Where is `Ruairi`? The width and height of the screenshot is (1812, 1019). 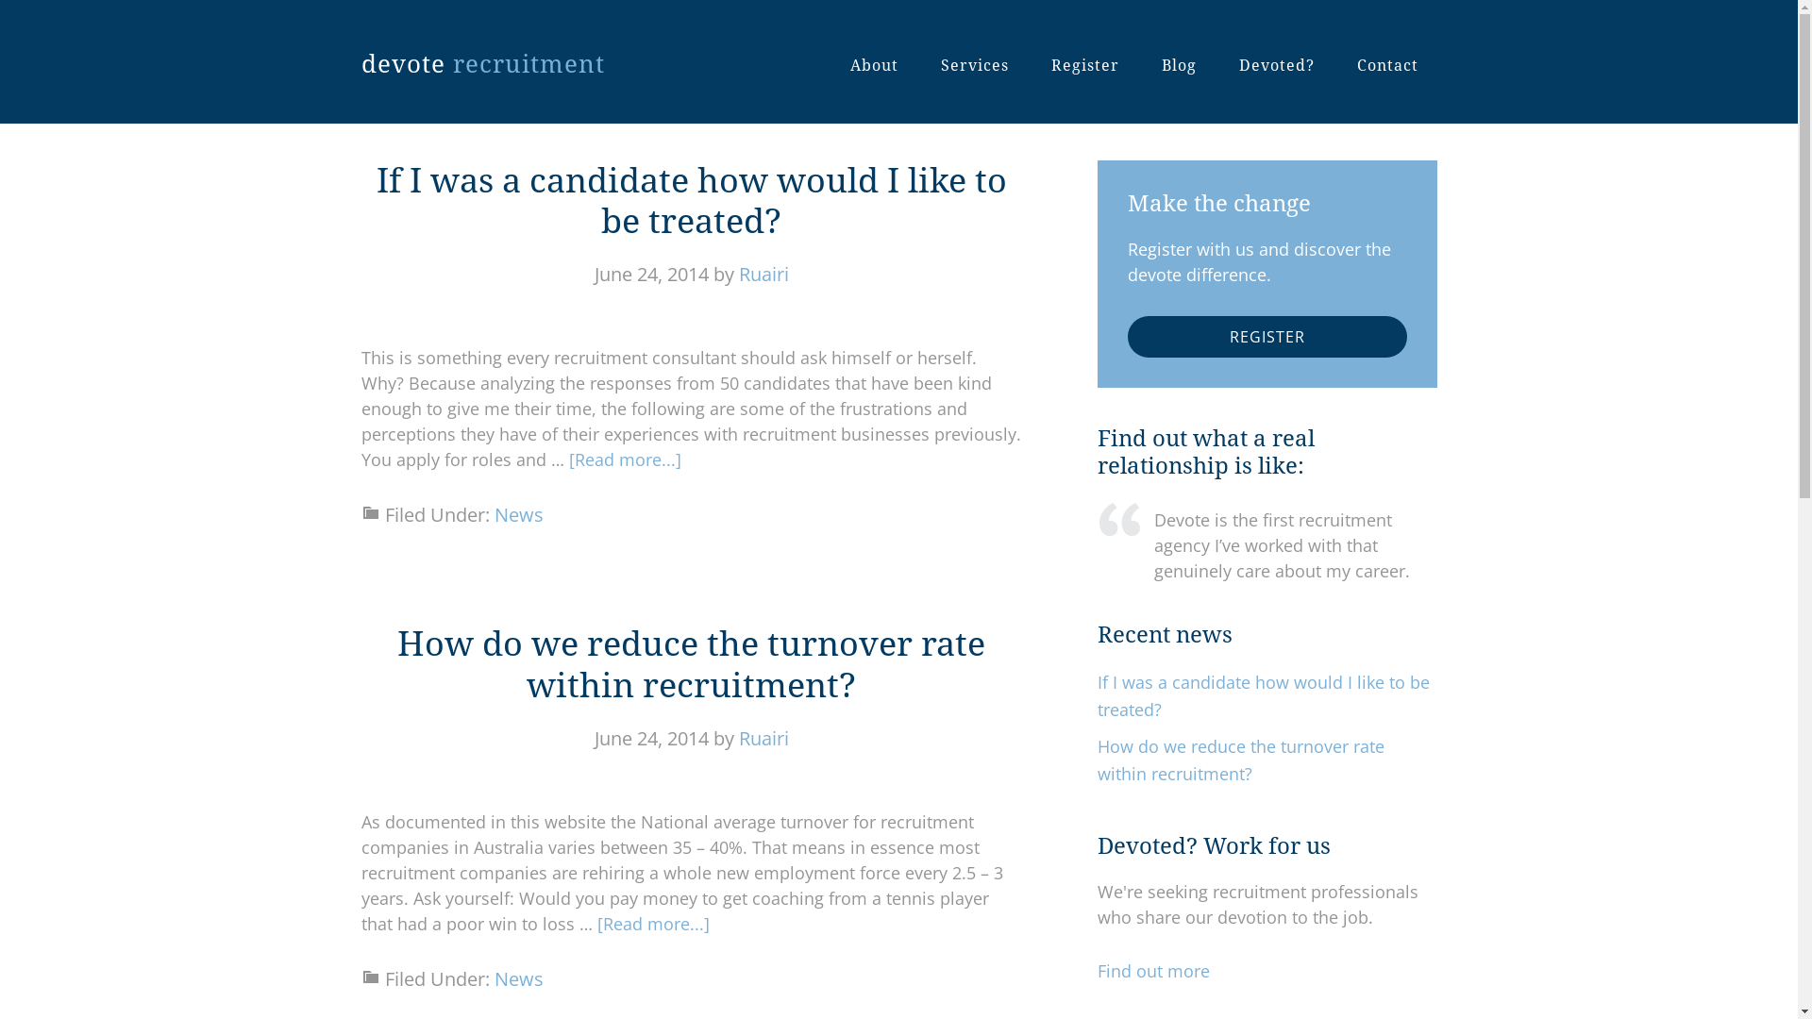 Ruairi is located at coordinates (763, 738).